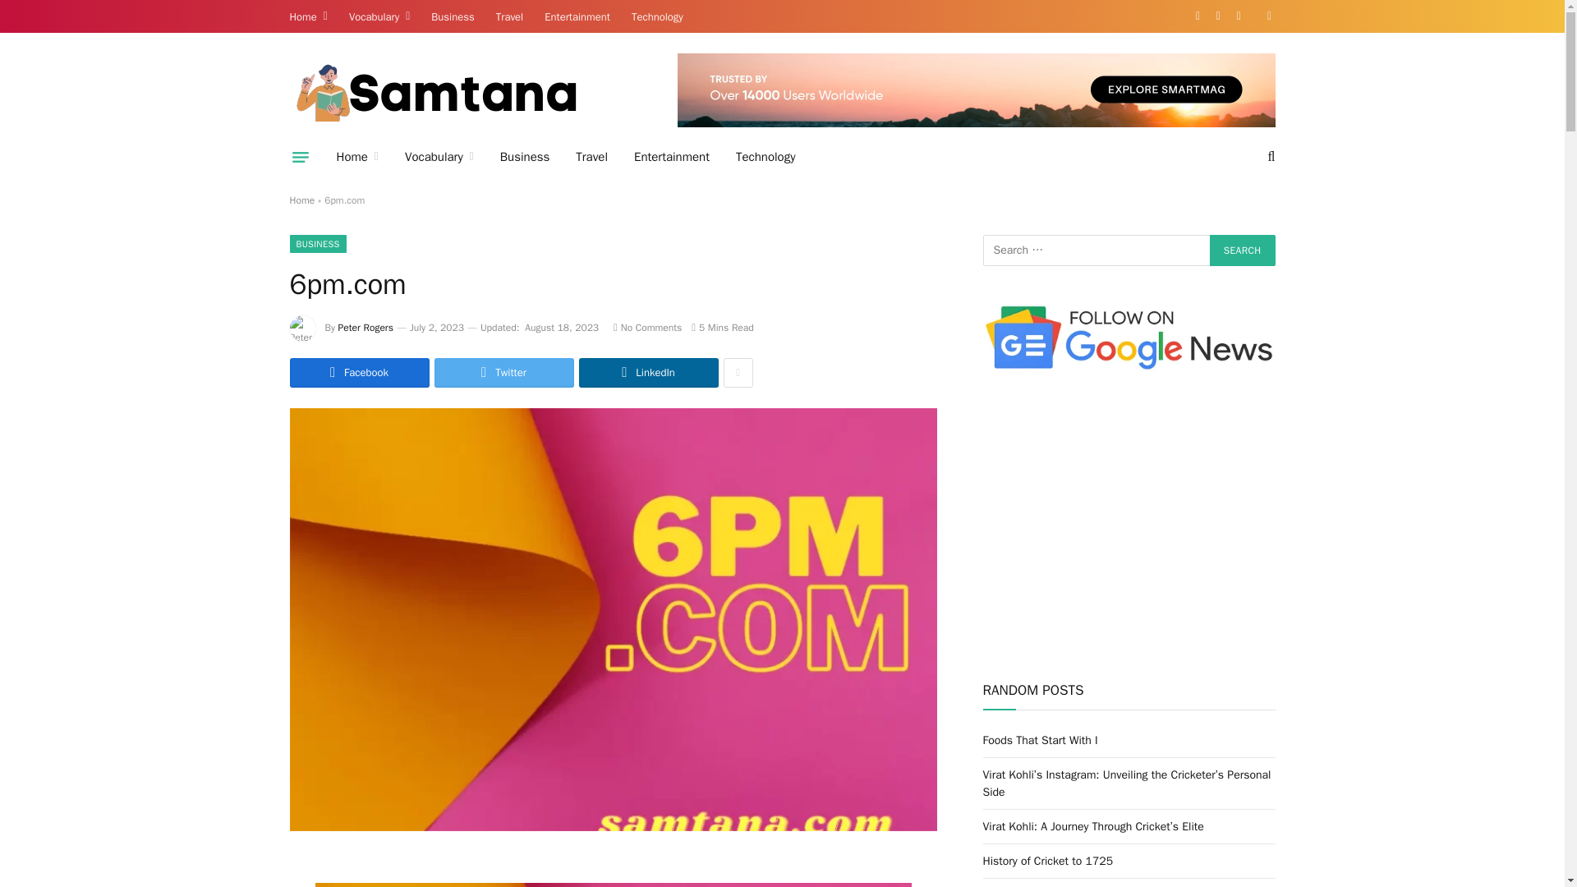  I want to click on Entertainment, so click(672, 157).